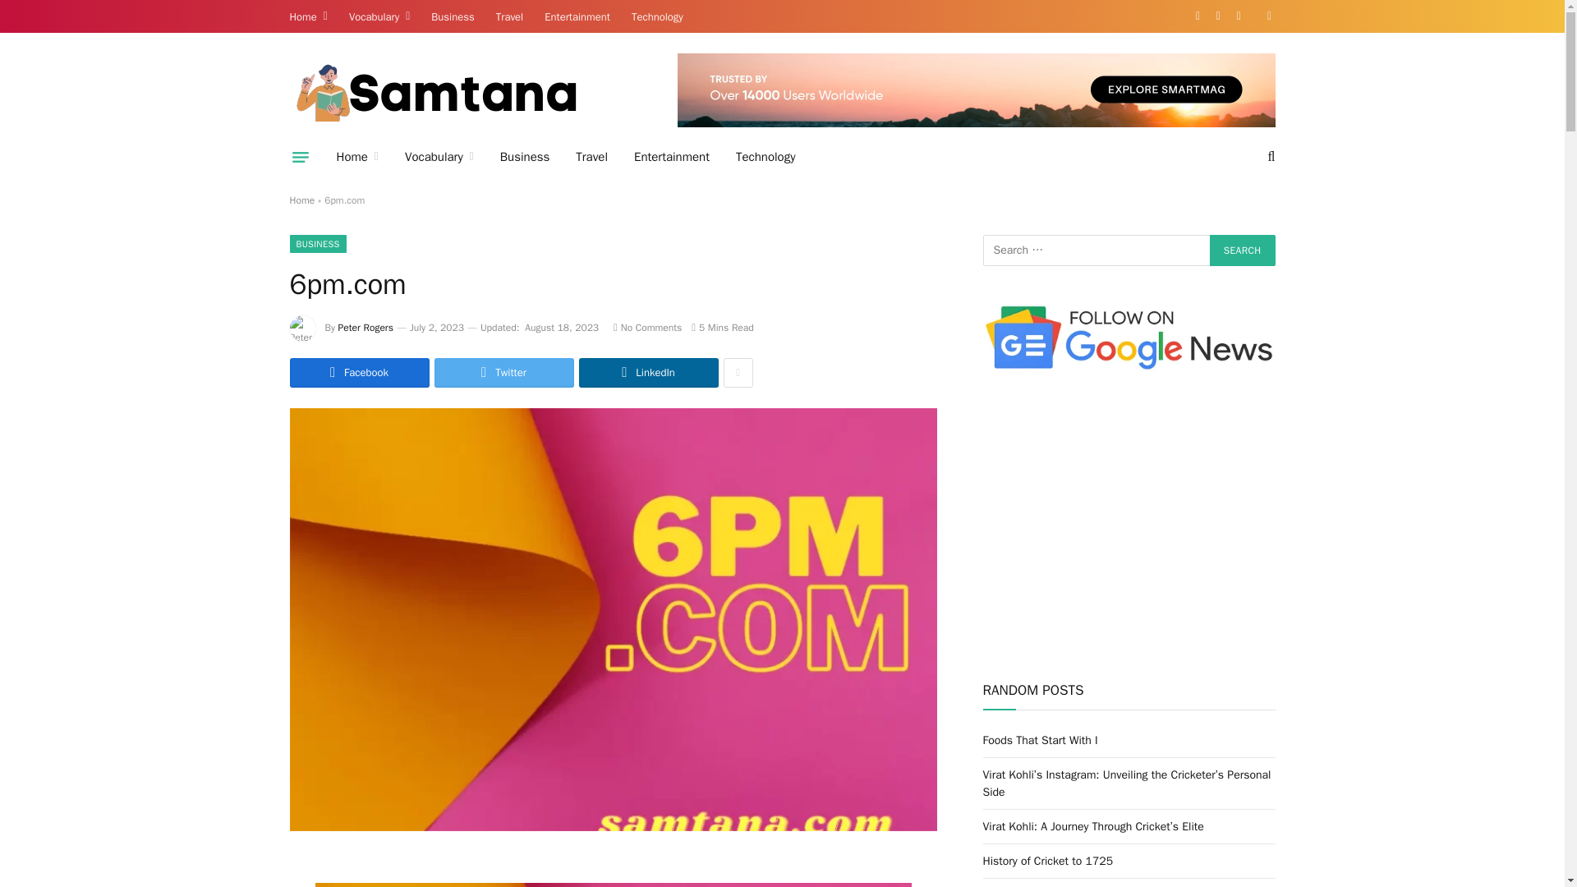  I want to click on Entertainment, so click(672, 157).